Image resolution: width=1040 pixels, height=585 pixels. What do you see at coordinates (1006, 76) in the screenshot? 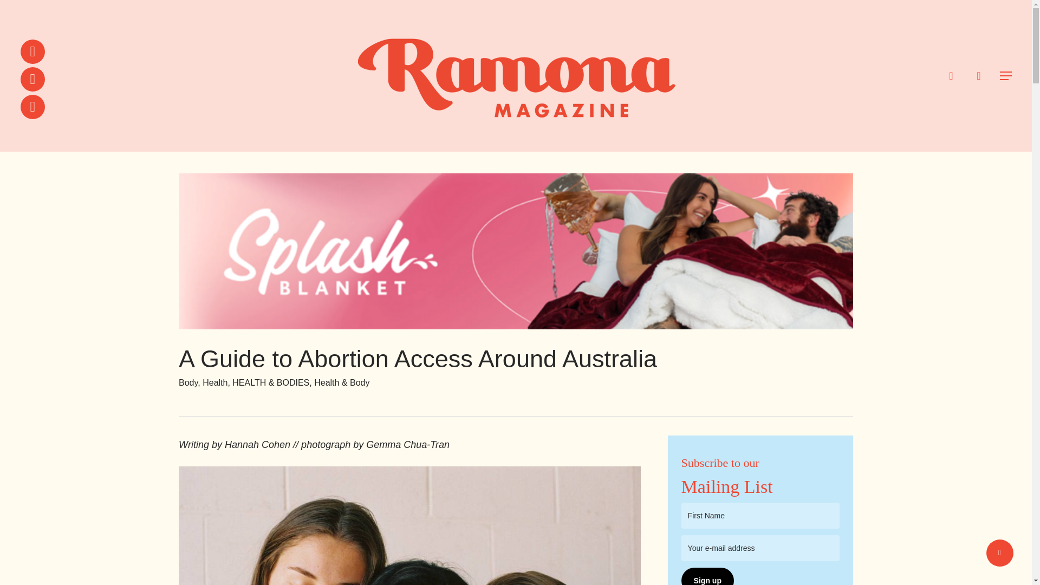
I see `Menu` at bounding box center [1006, 76].